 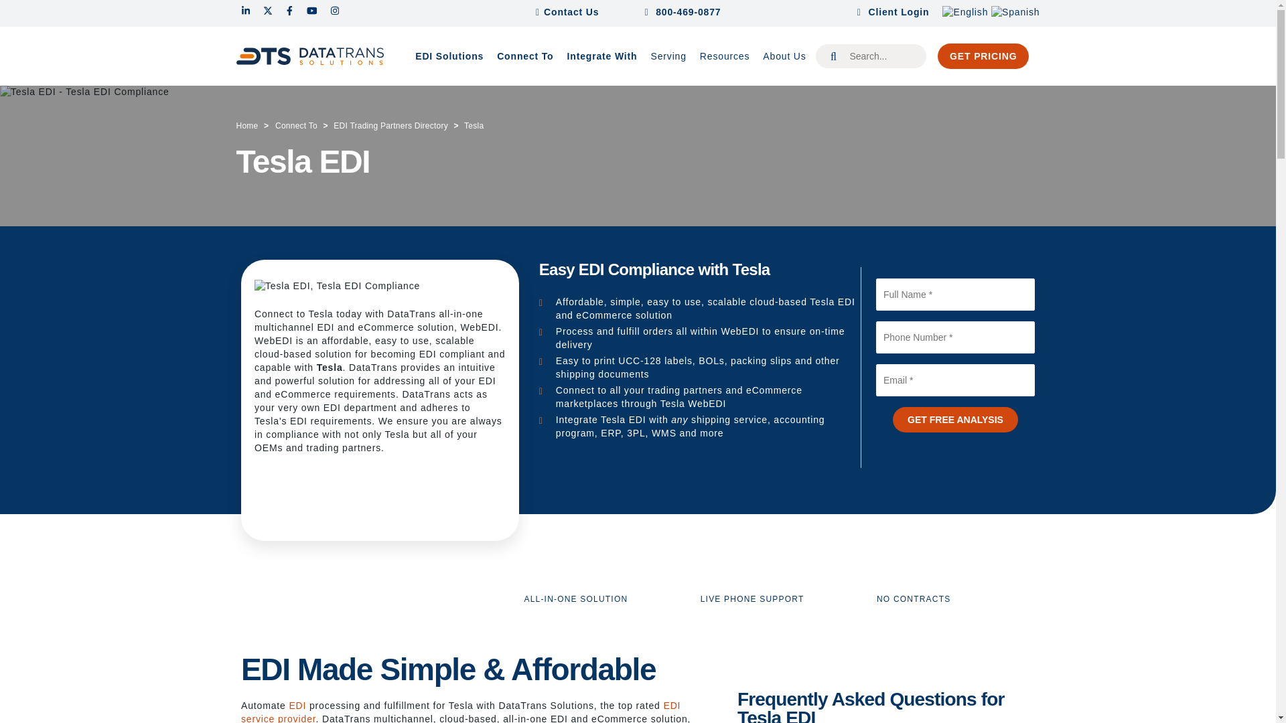 What do you see at coordinates (602, 56) in the screenshot?
I see `Integrate With` at bounding box center [602, 56].